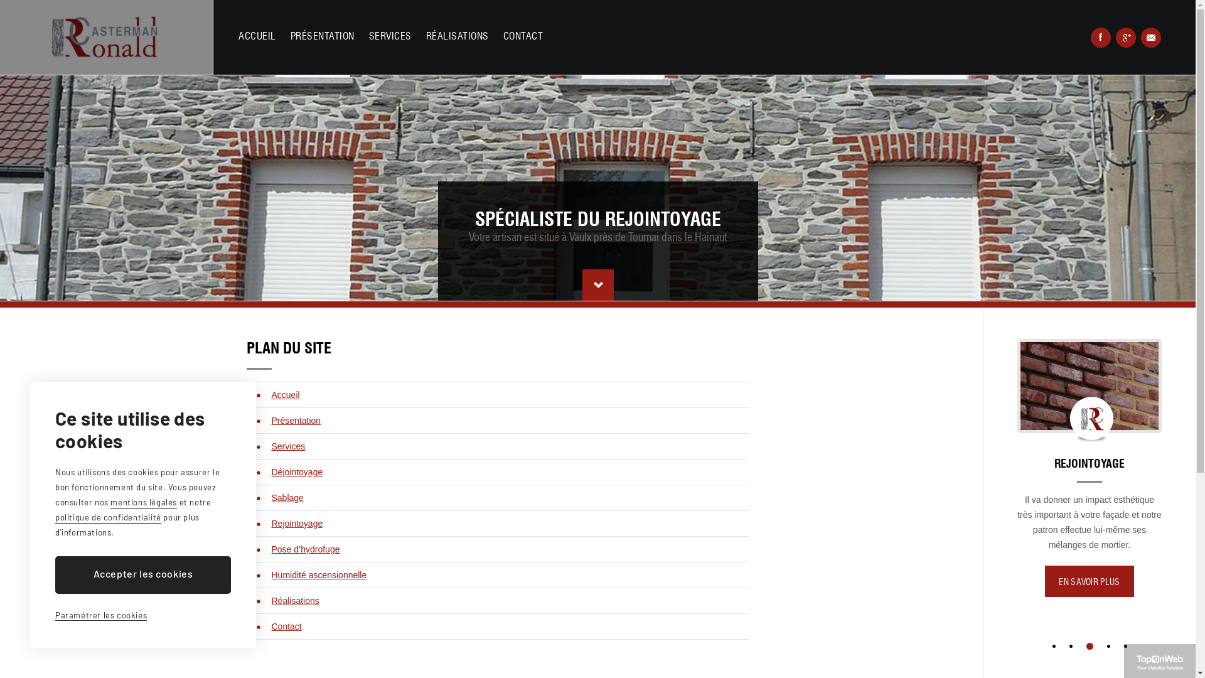 This screenshot has height=678, width=1205. Describe the element at coordinates (297, 524) in the screenshot. I see `Rejointoyage` at that location.